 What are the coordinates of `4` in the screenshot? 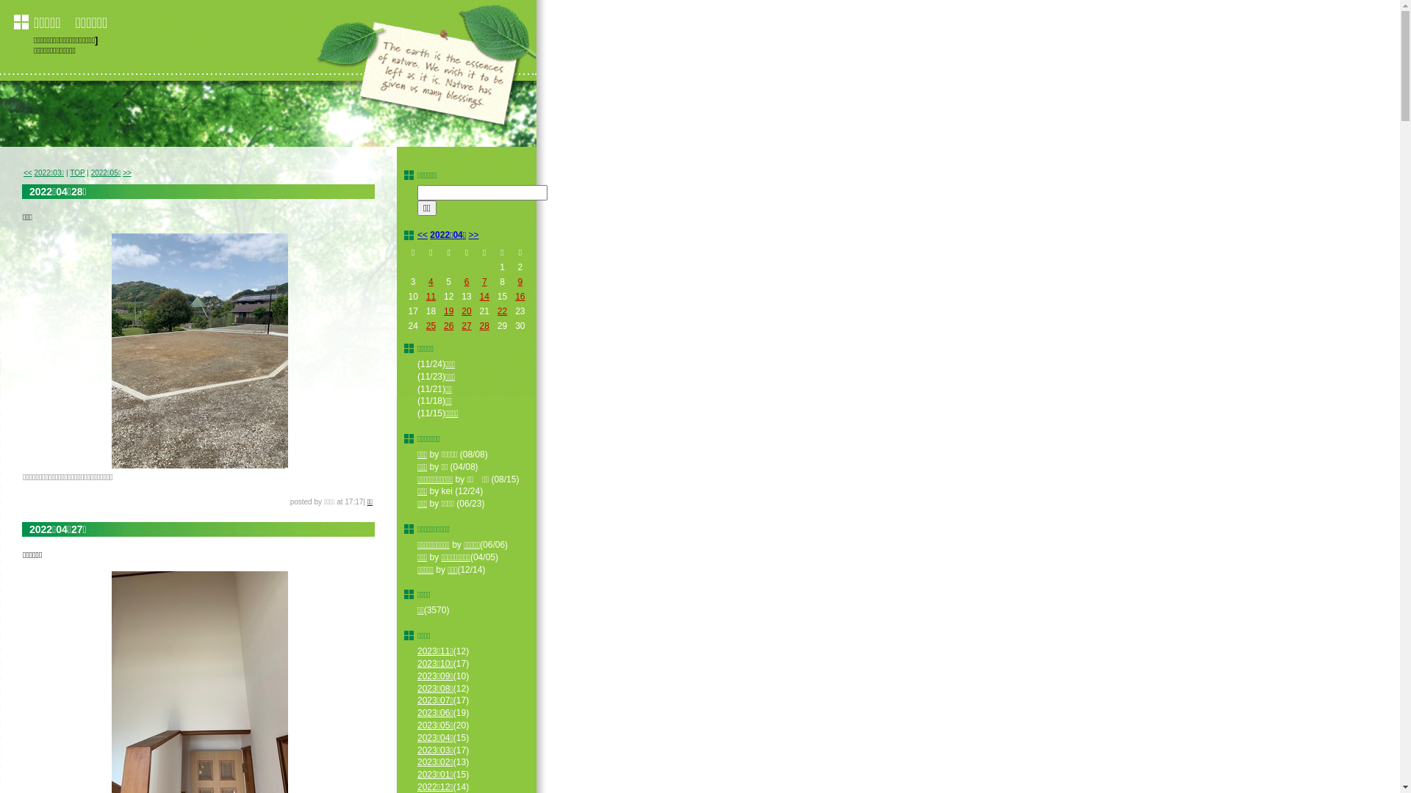 It's located at (431, 282).